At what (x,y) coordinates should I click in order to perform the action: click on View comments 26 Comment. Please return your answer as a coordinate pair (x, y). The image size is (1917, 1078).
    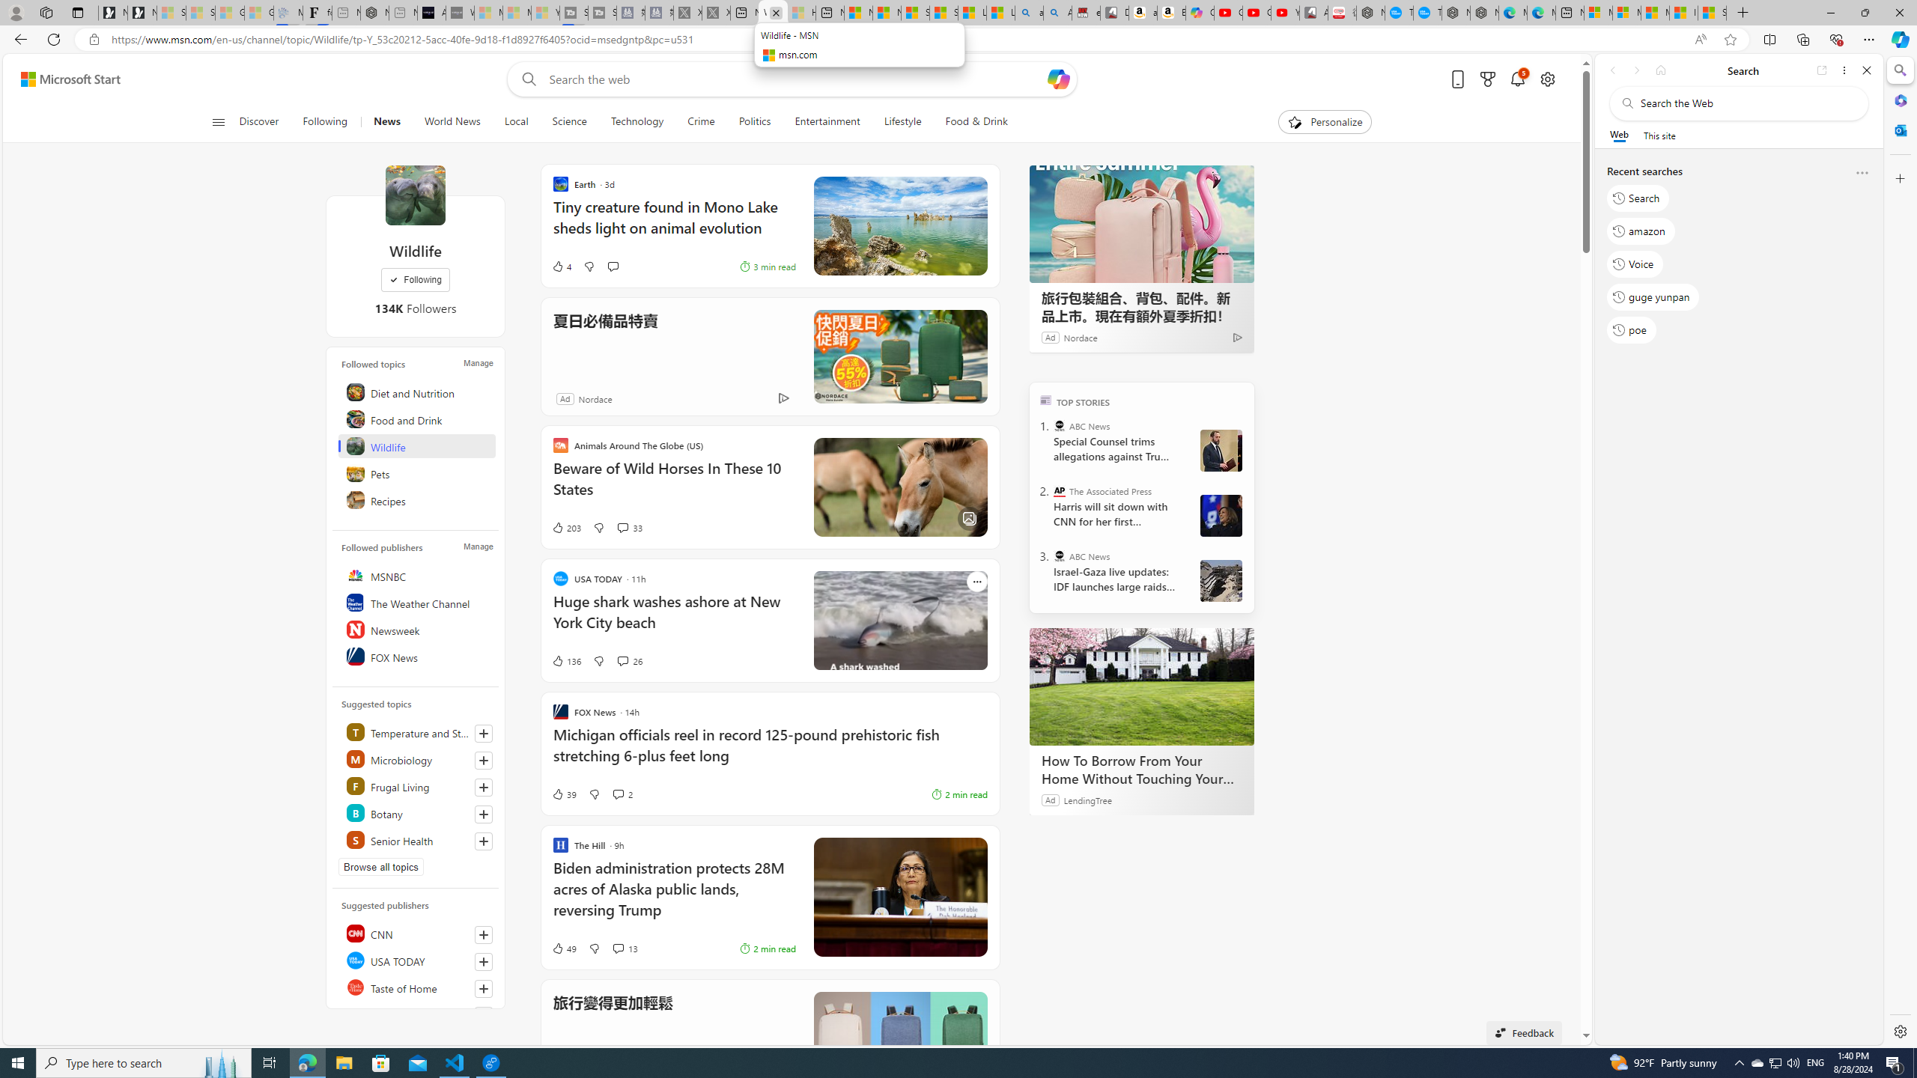
    Looking at the image, I should click on (622, 661).